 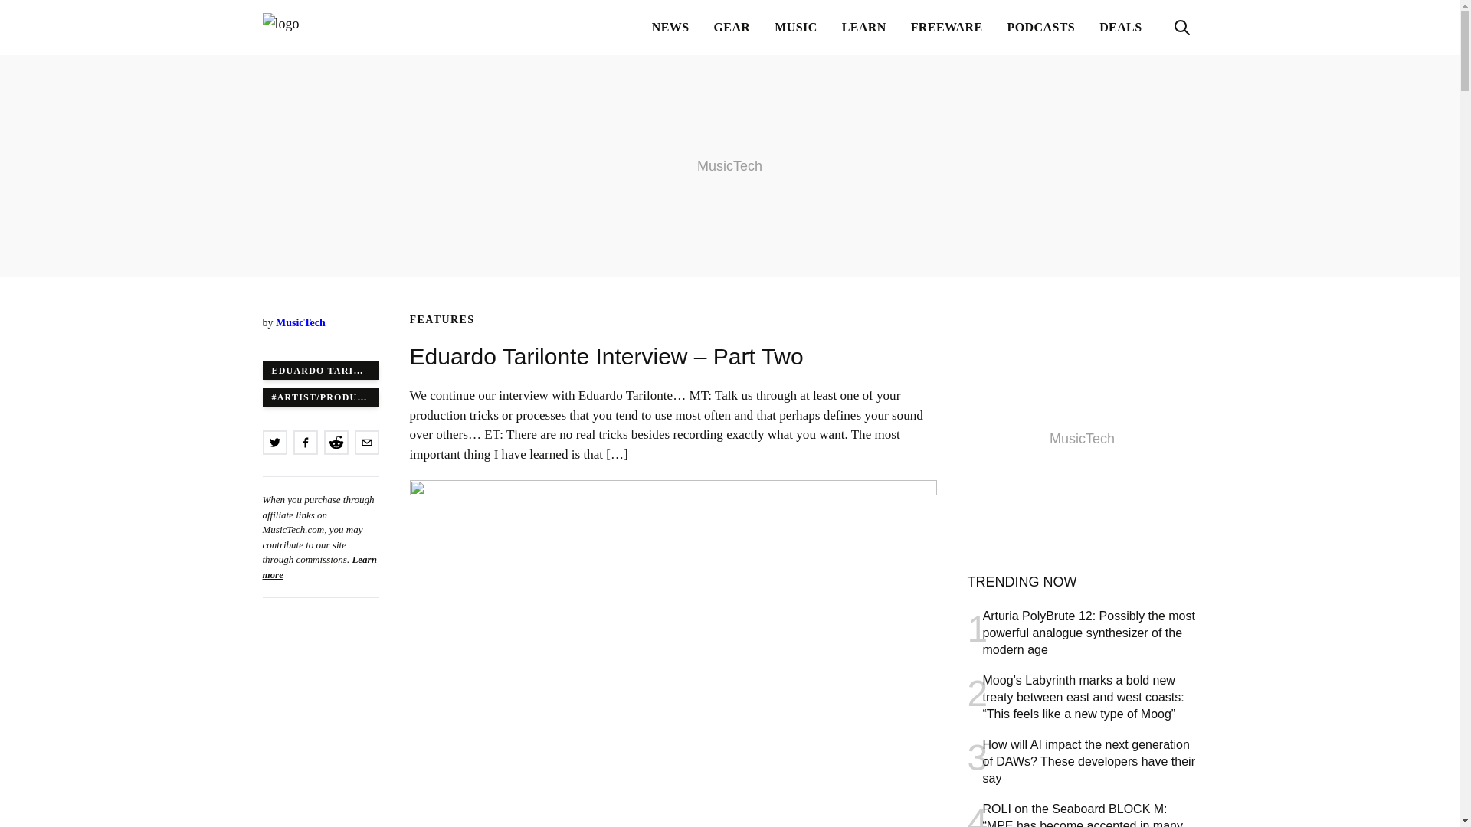 What do you see at coordinates (319, 370) in the screenshot?
I see `Eduardo Tarilonte` at bounding box center [319, 370].